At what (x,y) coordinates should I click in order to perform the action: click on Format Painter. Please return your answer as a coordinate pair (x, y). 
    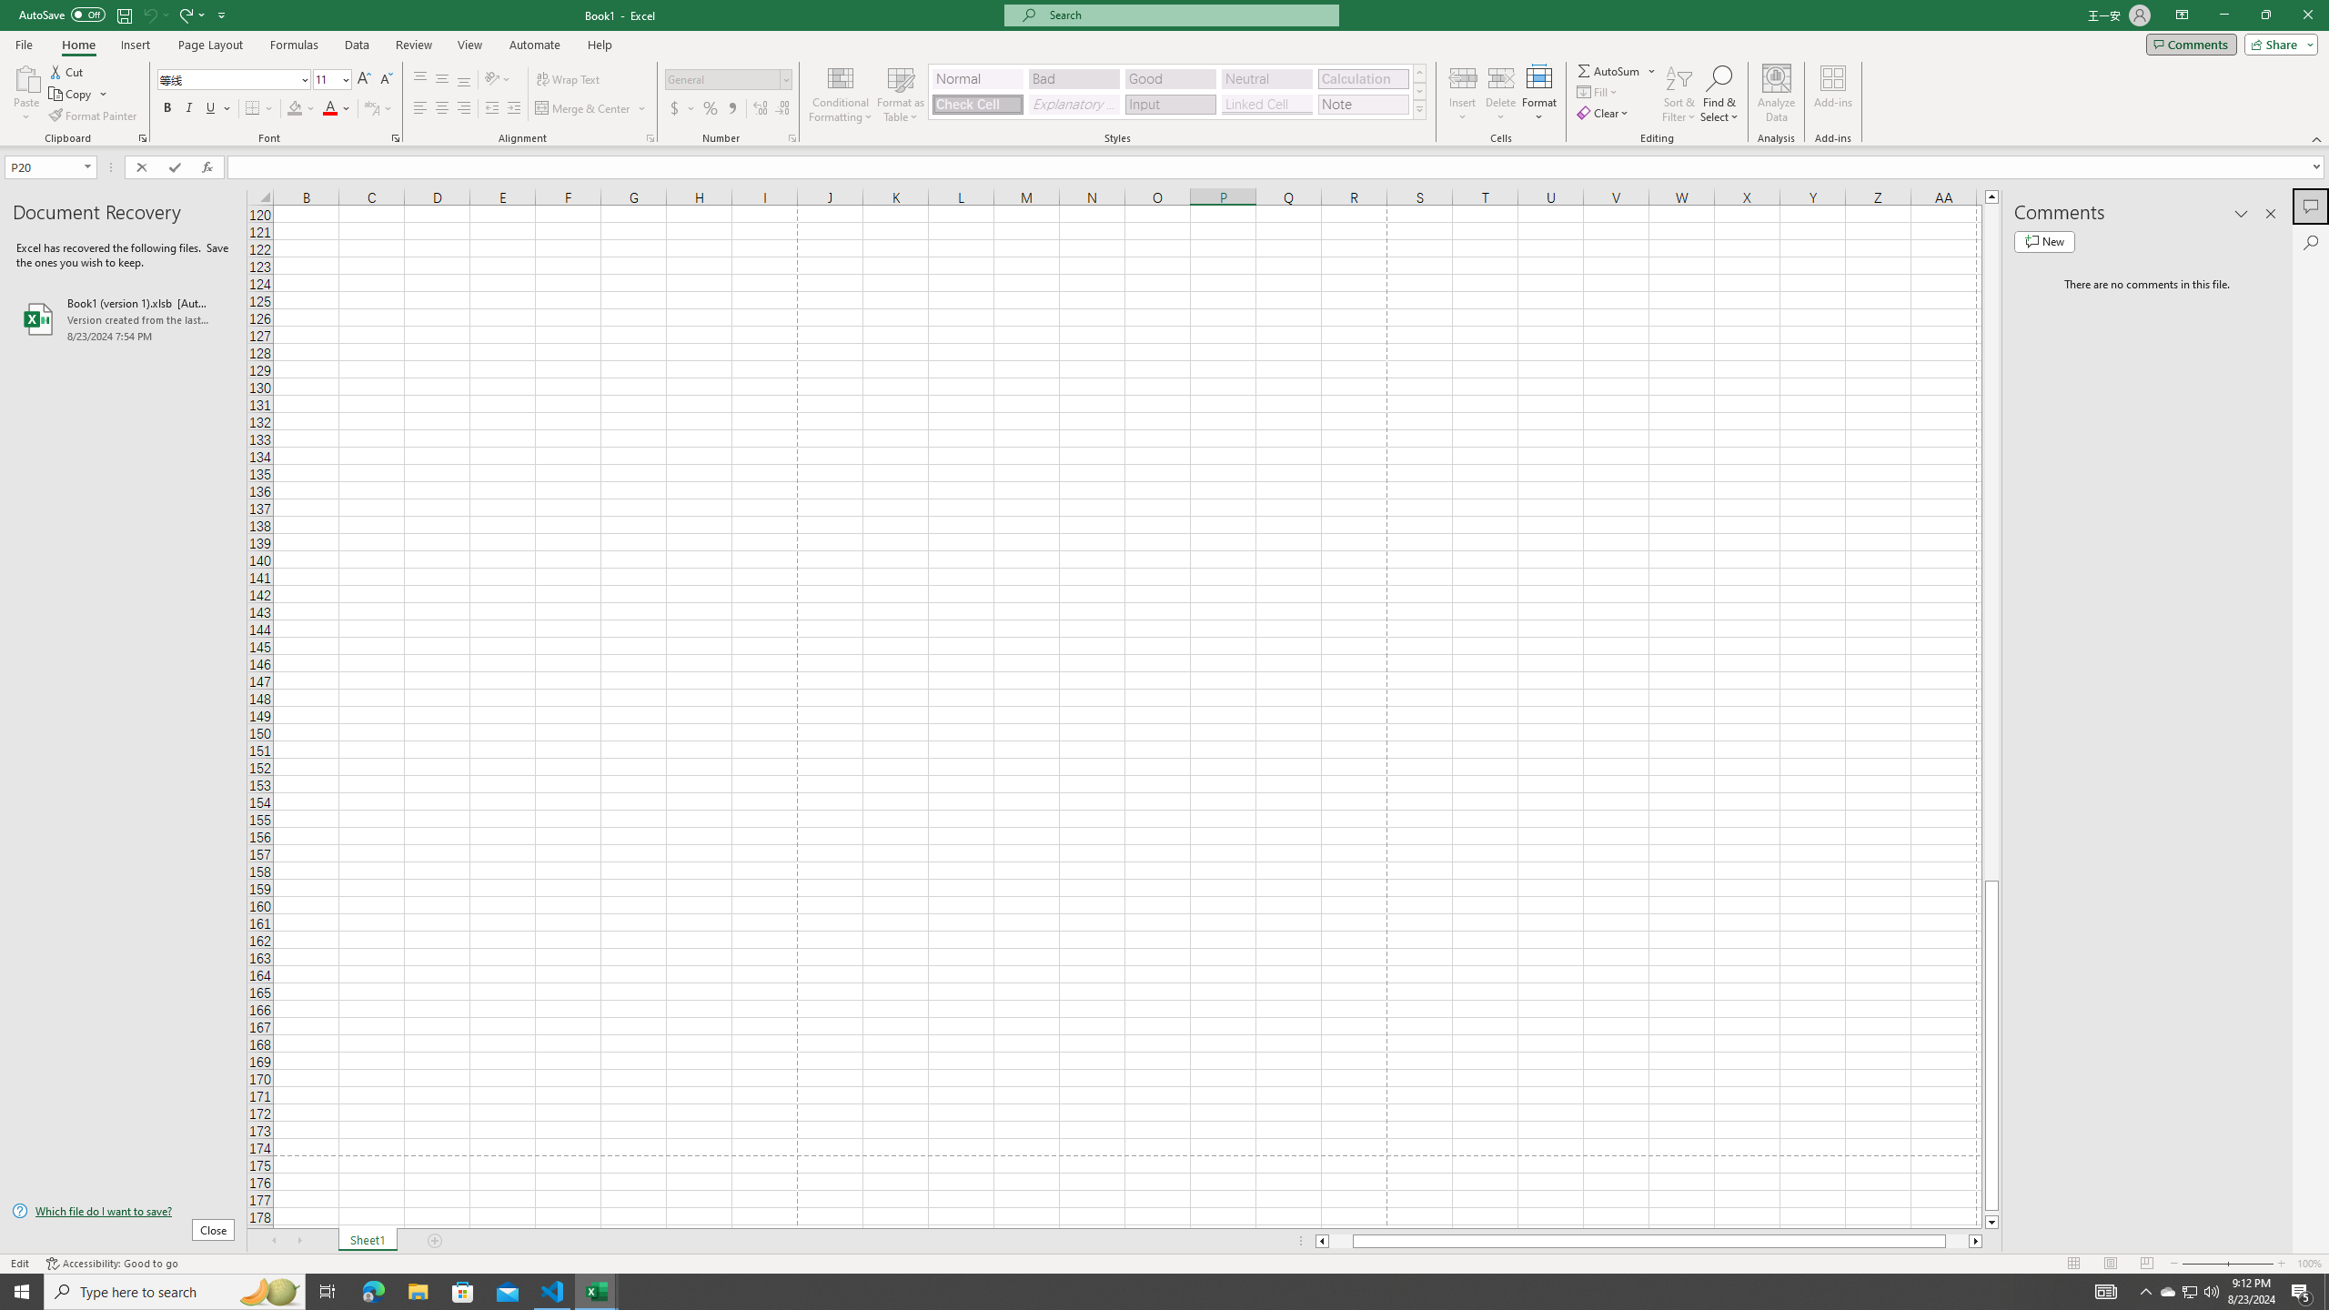
    Looking at the image, I should click on (95, 116).